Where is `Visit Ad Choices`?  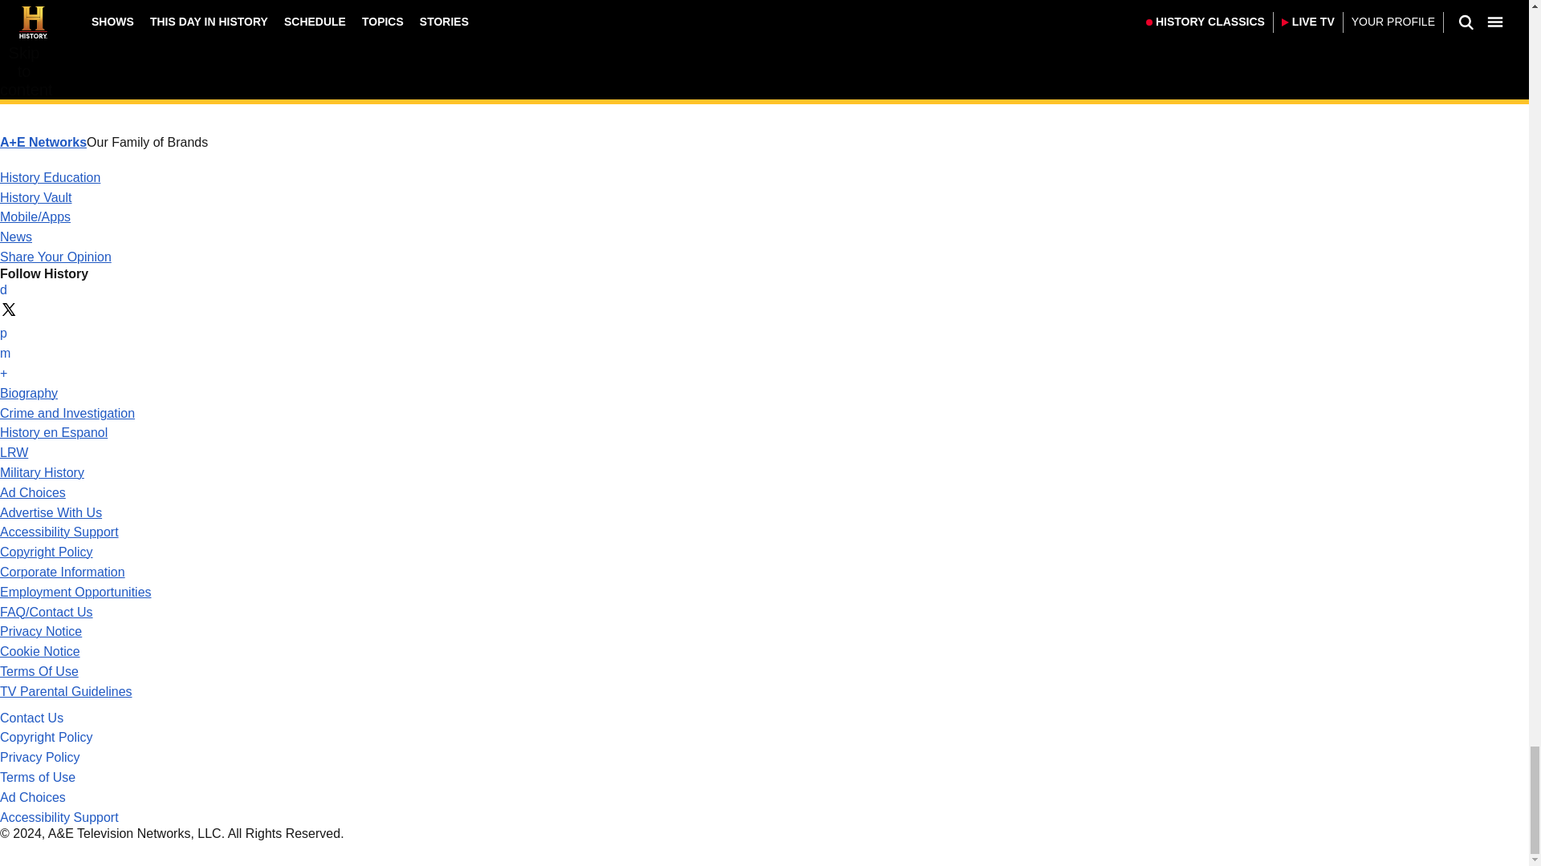 Visit Ad Choices is located at coordinates (33, 492).